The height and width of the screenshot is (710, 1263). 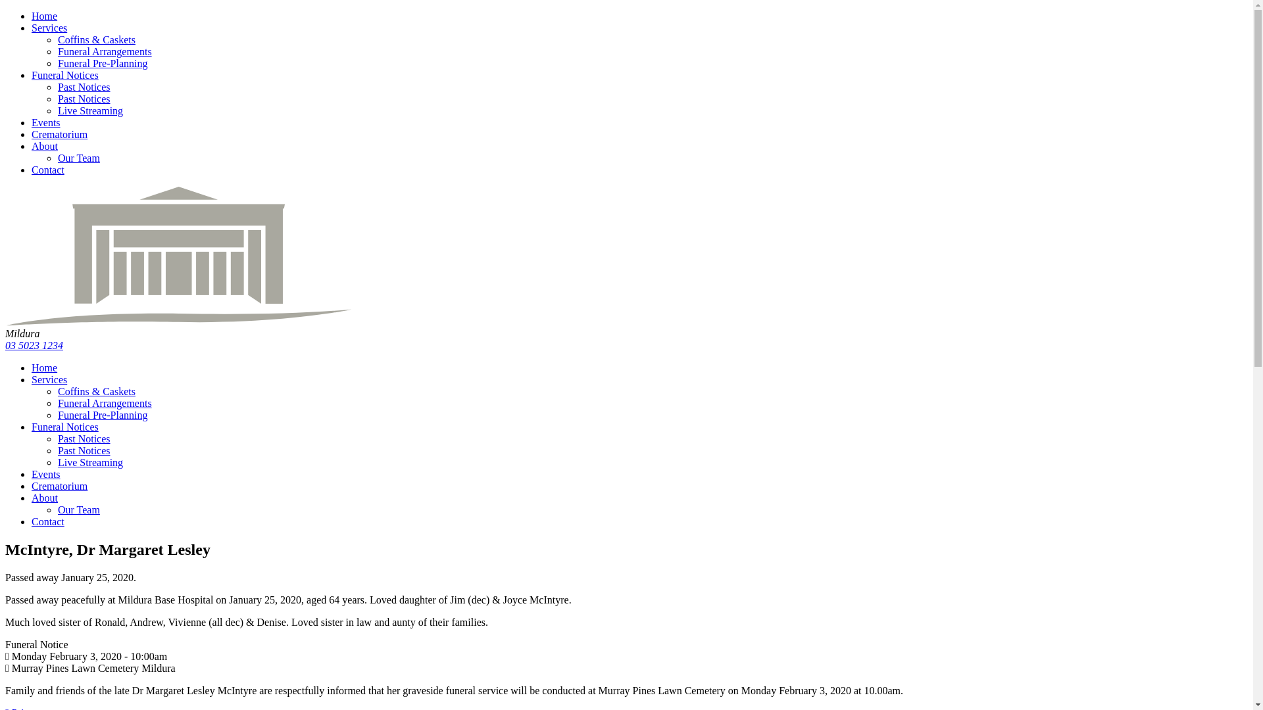 What do you see at coordinates (46, 475) in the screenshot?
I see `Events` at bounding box center [46, 475].